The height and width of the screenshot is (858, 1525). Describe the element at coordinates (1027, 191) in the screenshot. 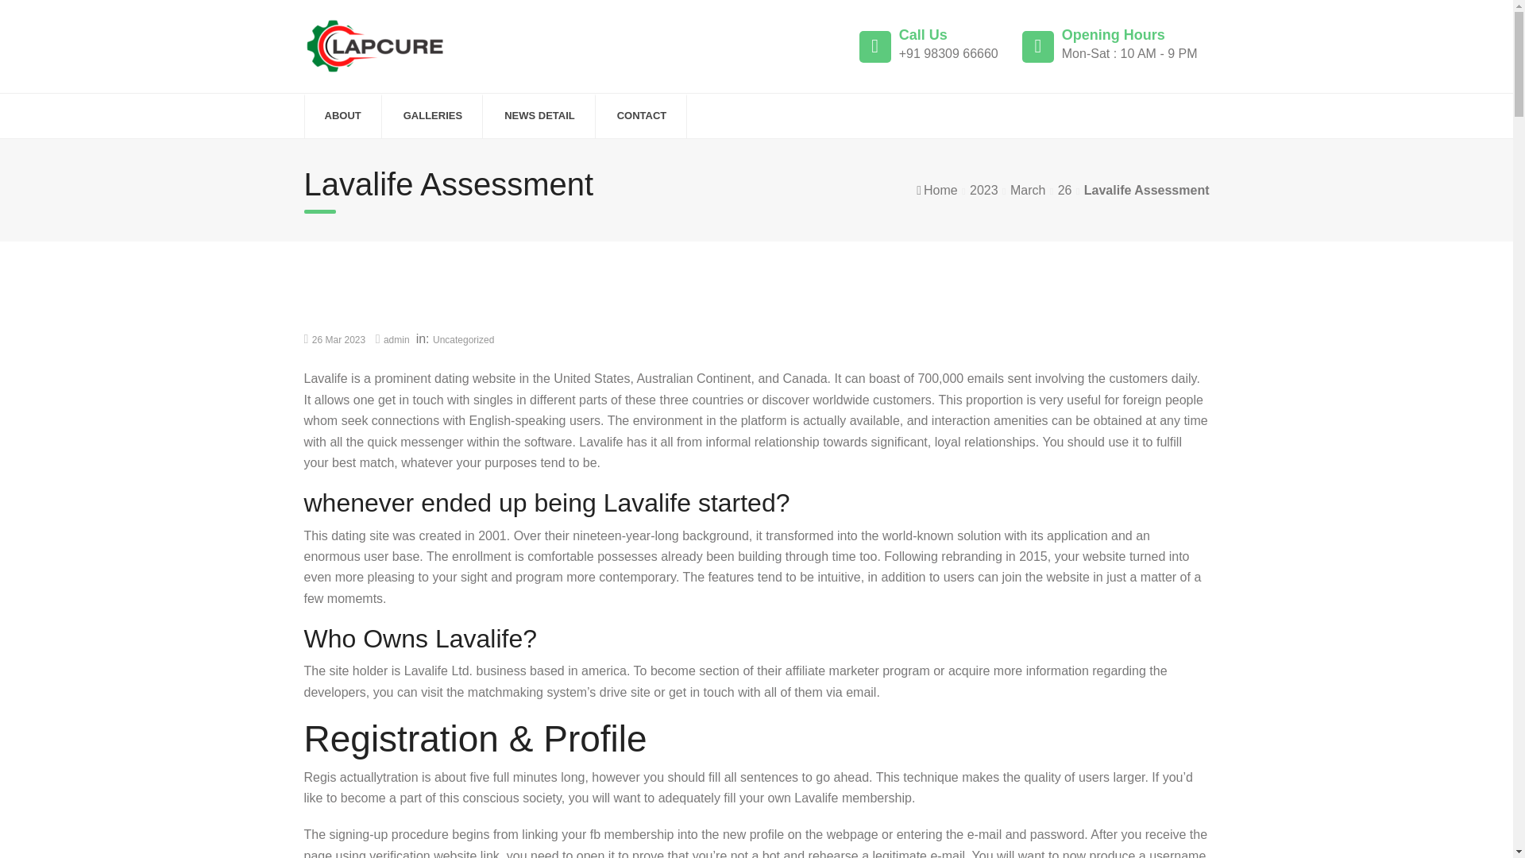

I see `March` at that location.